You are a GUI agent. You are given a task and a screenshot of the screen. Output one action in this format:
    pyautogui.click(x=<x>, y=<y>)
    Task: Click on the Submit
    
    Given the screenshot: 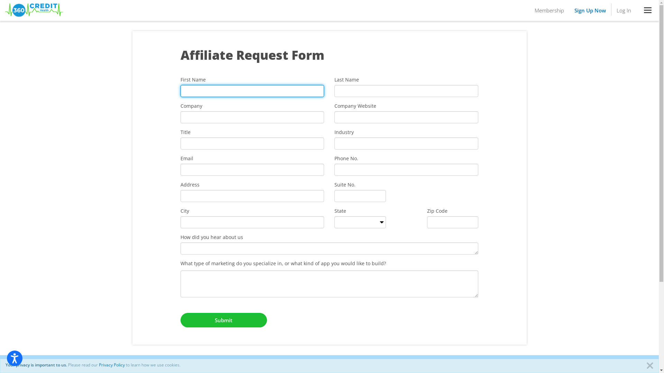 What is the action you would take?
    pyautogui.click(x=224, y=320)
    